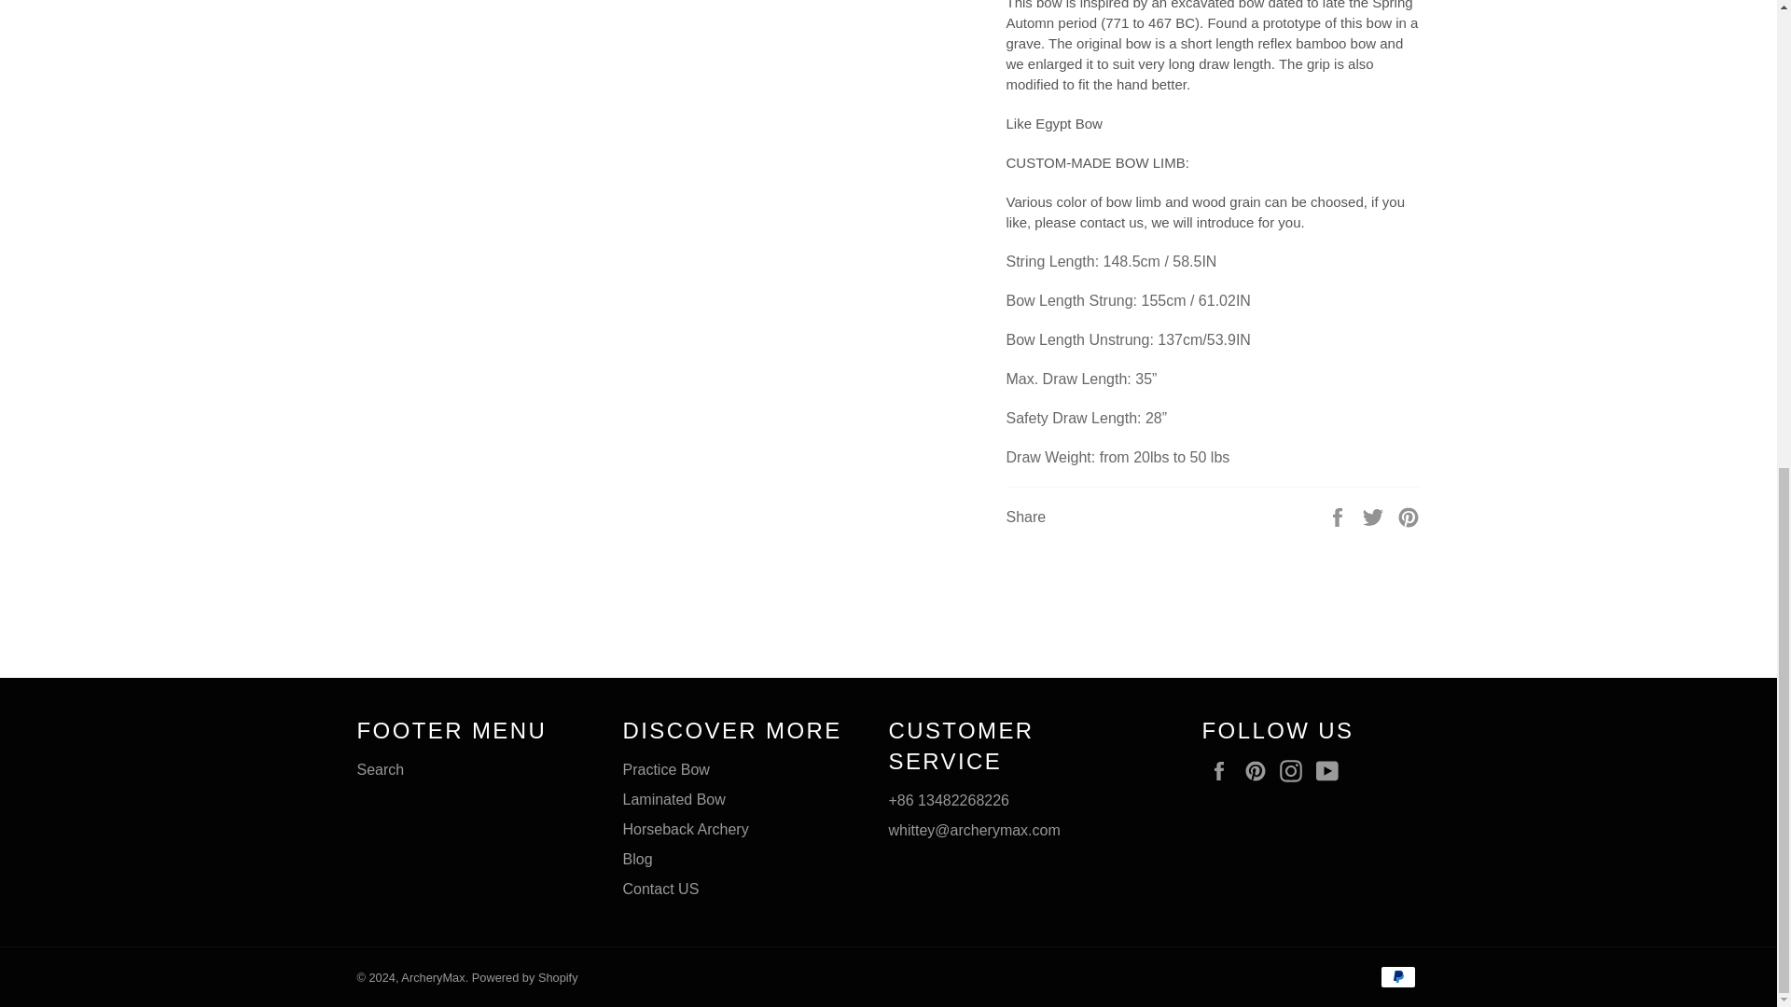  Describe the element at coordinates (1223, 771) in the screenshot. I see `ArcheryMax on Facebook` at that location.